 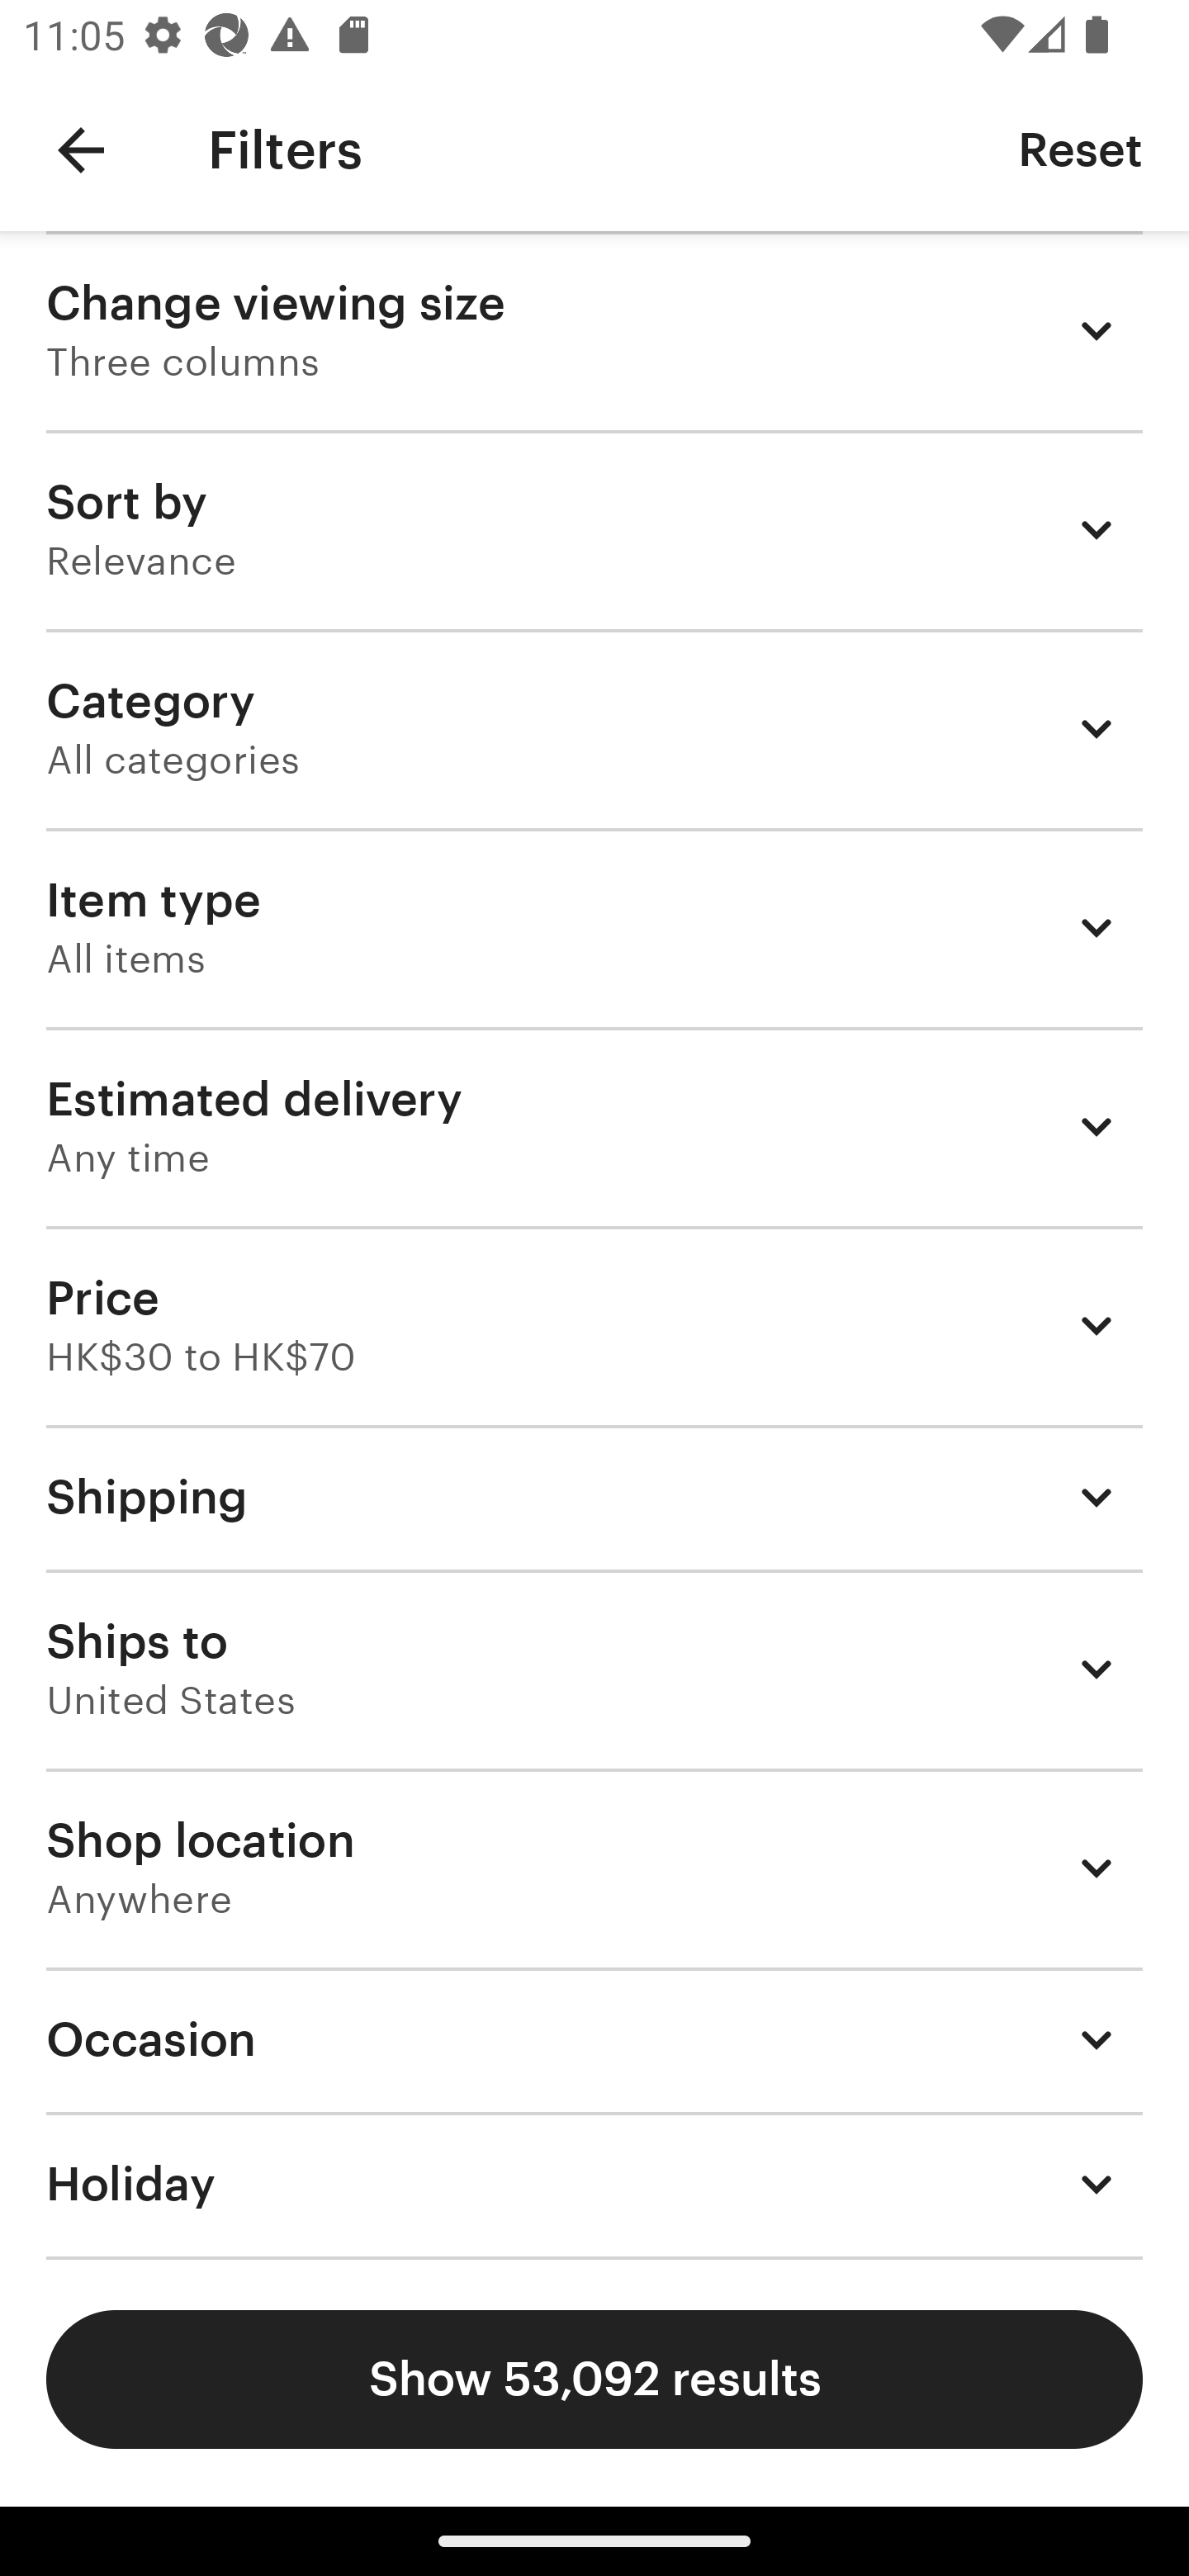 What do you see at coordinates (594, 1669) in the screenshot?
I see `Ships to United States` at bounding box center [594, 1669].